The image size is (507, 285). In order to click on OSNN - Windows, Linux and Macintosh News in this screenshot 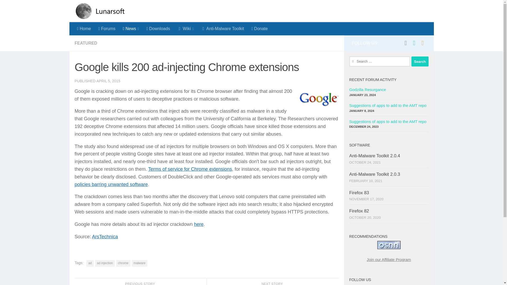, I will do `click(389, 245)`.